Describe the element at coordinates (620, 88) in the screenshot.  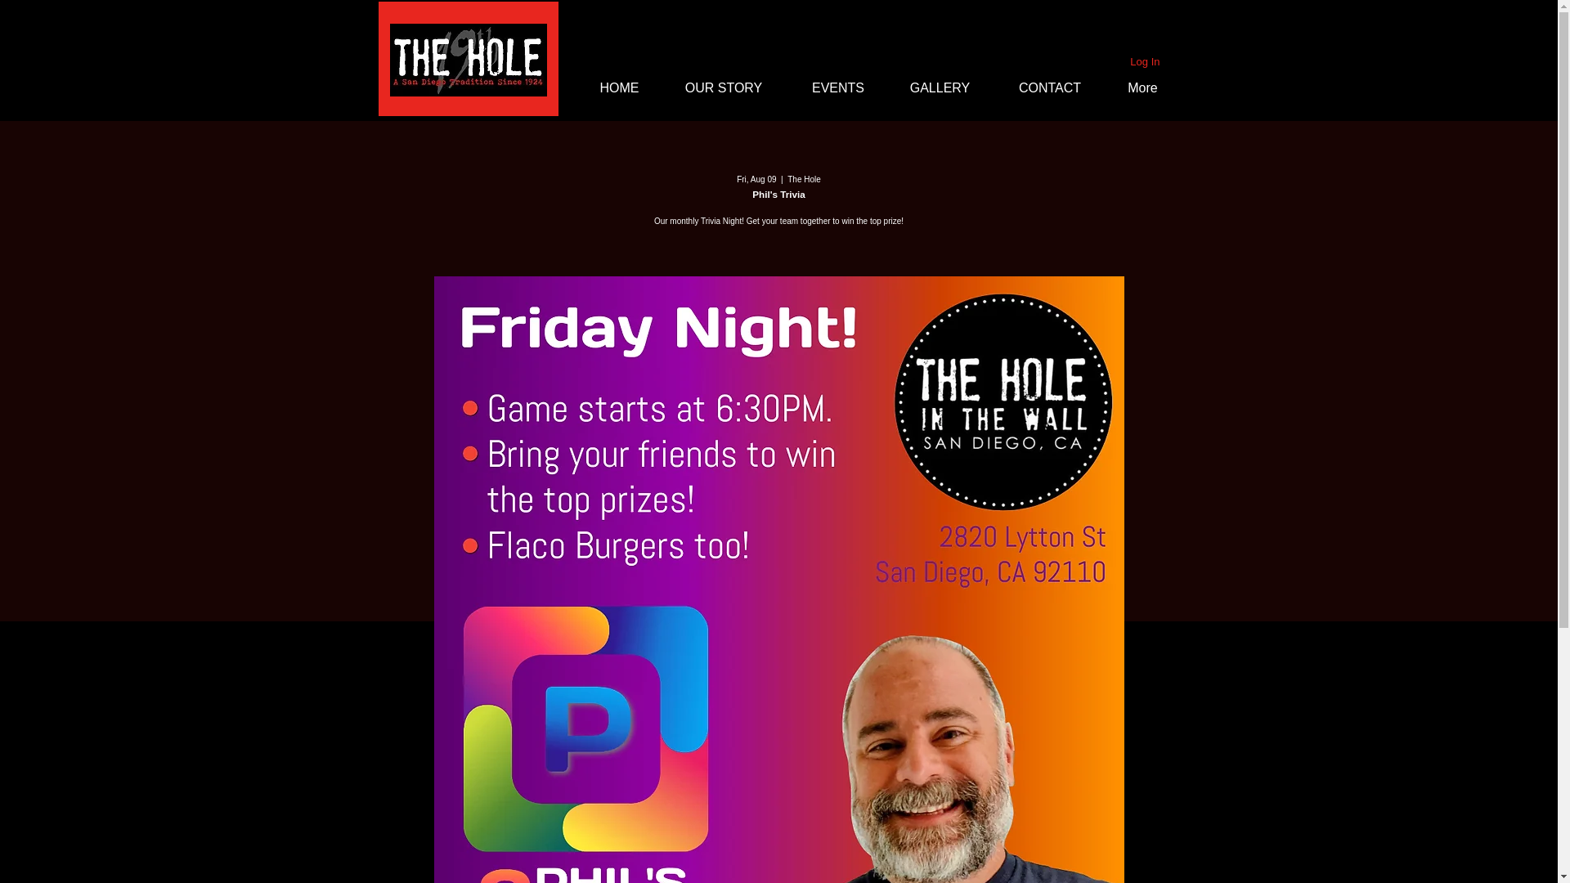
I see `HOME` at that location.